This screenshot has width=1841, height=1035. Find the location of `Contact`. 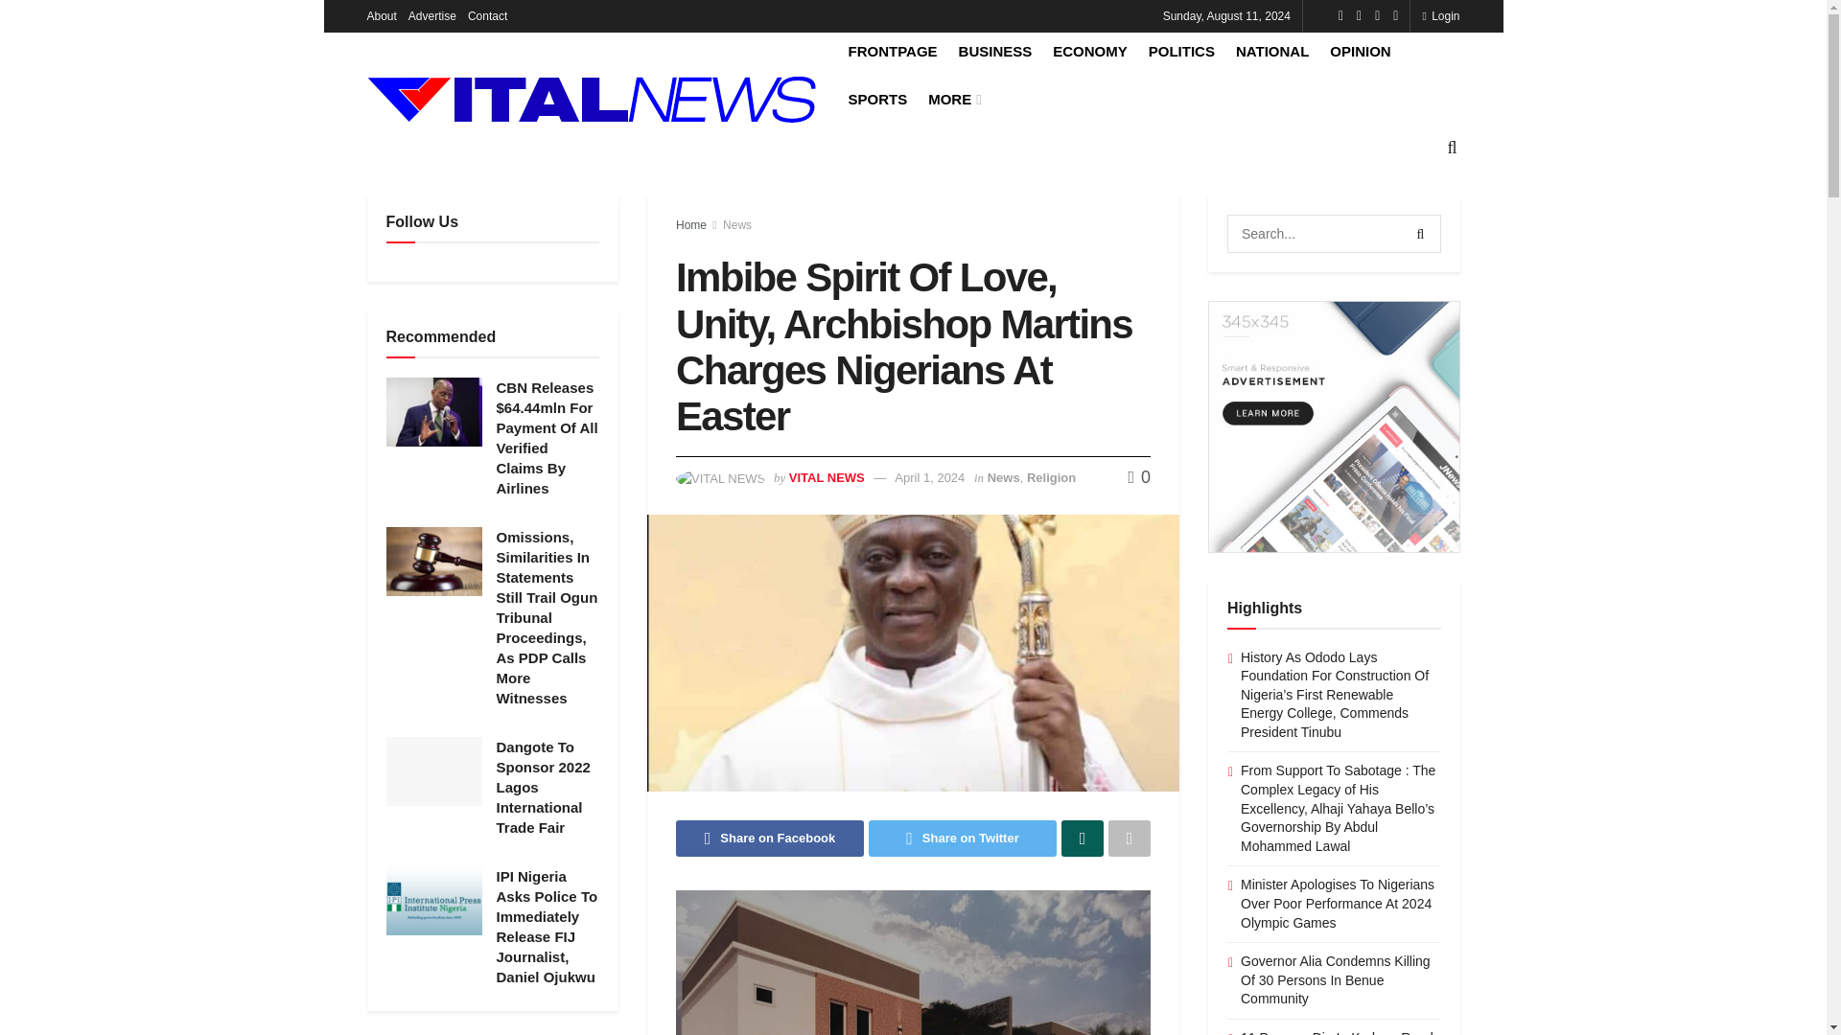

Contact is located at coordinates (487, 15).